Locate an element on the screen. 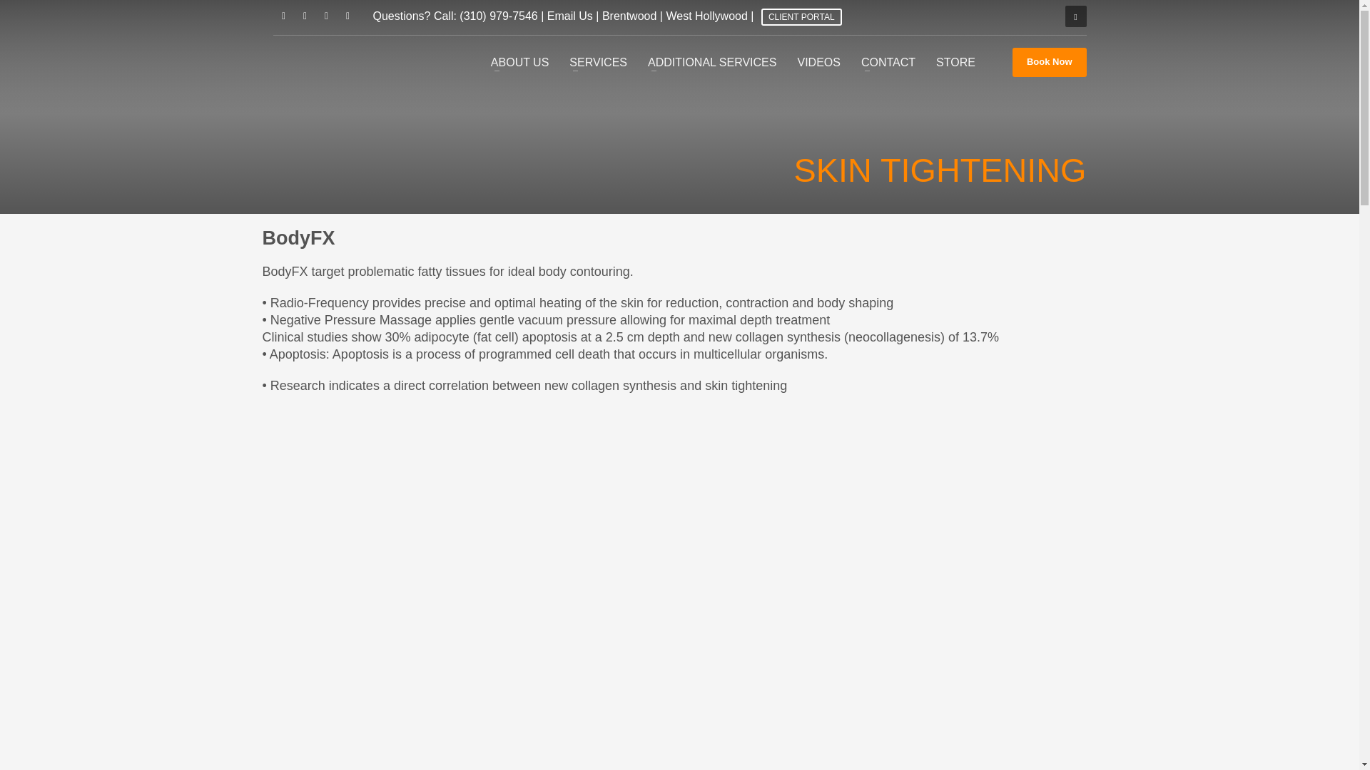 The image size is (1370, 770). yelp is located at coordinates (325, 16).